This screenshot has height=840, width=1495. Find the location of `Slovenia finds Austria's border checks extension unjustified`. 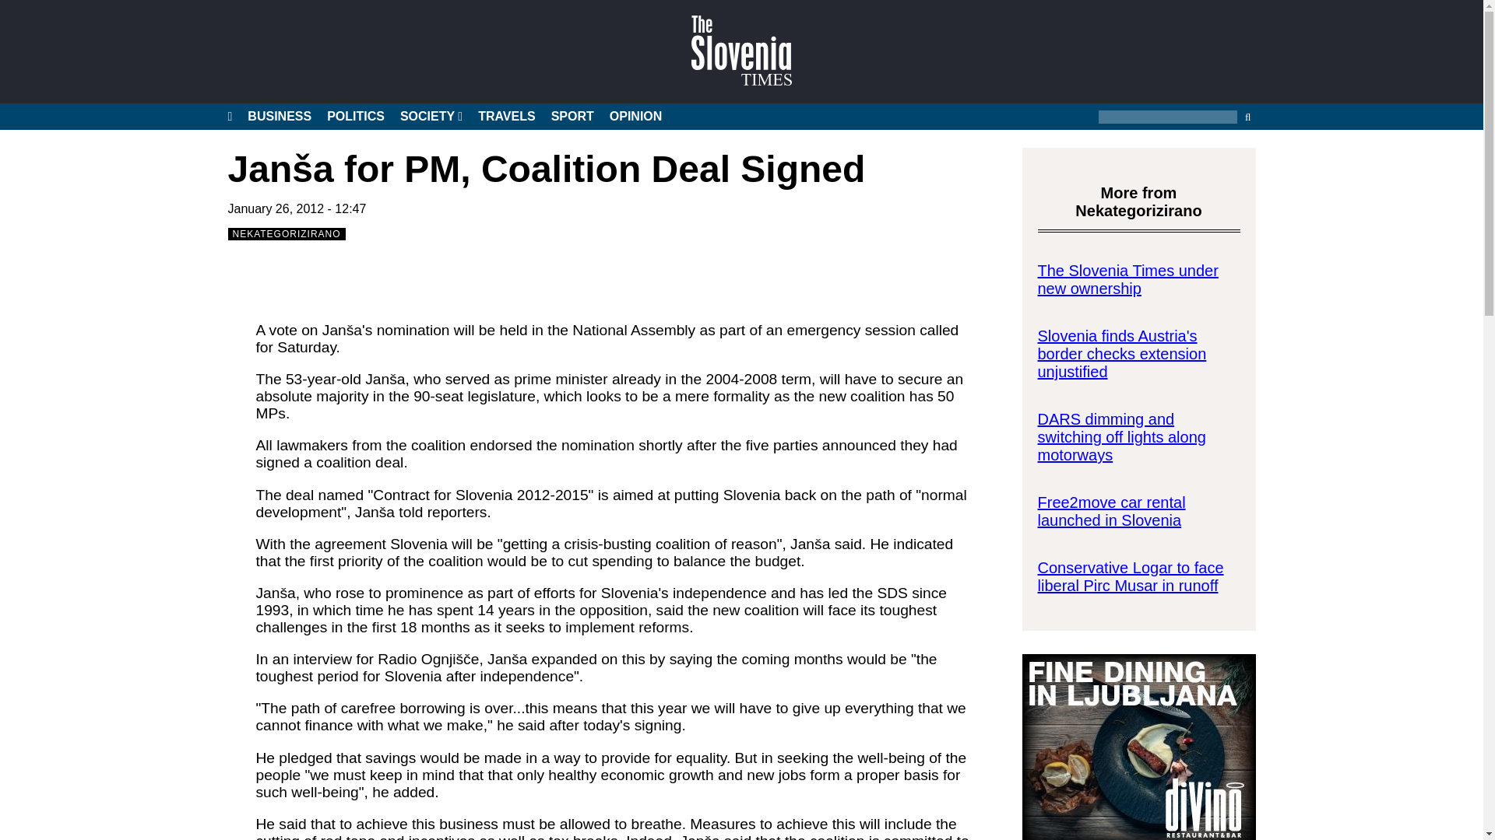

Slovenia finds Austria's border checks extension unjustified is located at coordinates (1121, 354).